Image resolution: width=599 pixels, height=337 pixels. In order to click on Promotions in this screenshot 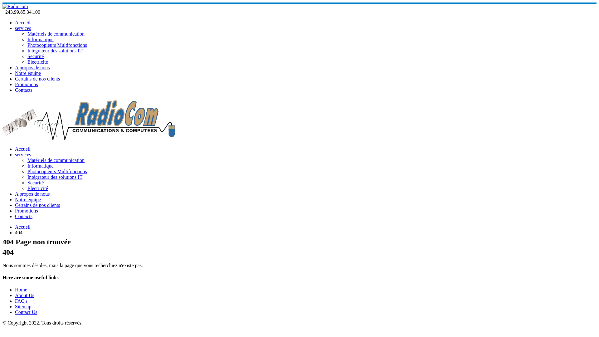, I will do `click(27, 211)`.